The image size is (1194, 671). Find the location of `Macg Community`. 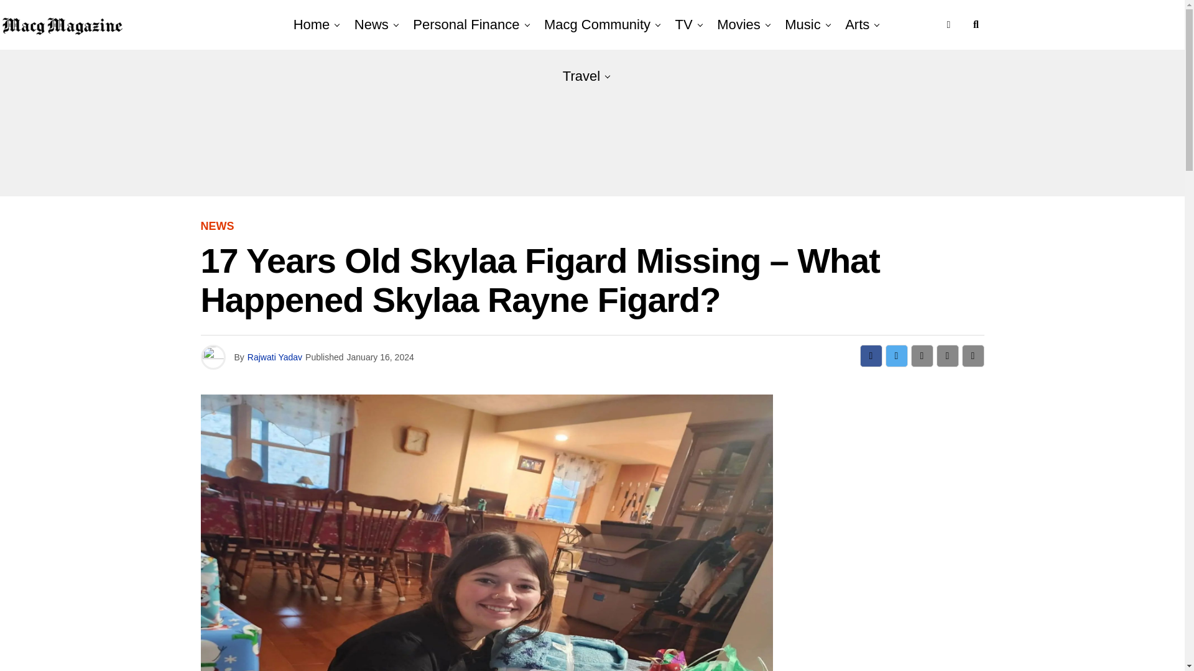

Macg Community is located at coordinates (597, 25).